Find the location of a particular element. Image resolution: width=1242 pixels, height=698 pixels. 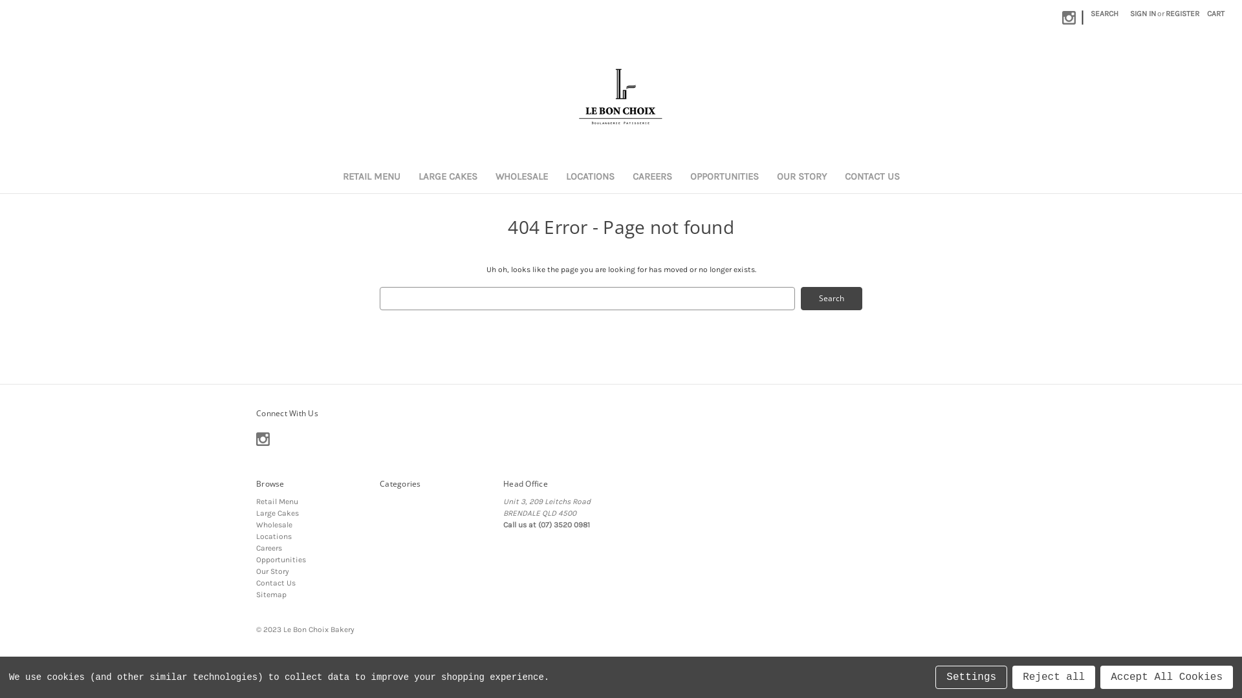

WHOLESALE is located at coordinates (521, 178).